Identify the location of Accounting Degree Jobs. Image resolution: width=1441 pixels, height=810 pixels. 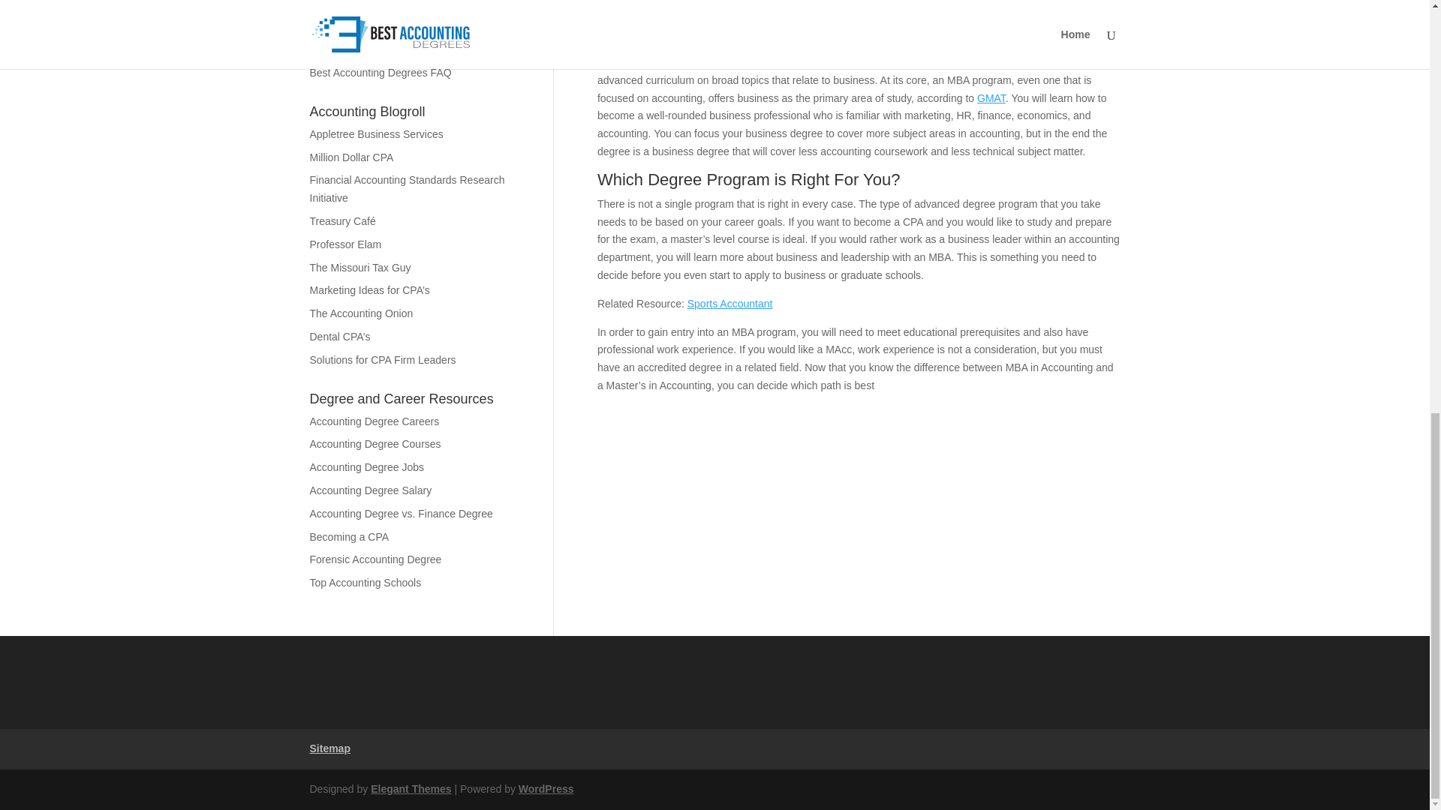
(366, 466).